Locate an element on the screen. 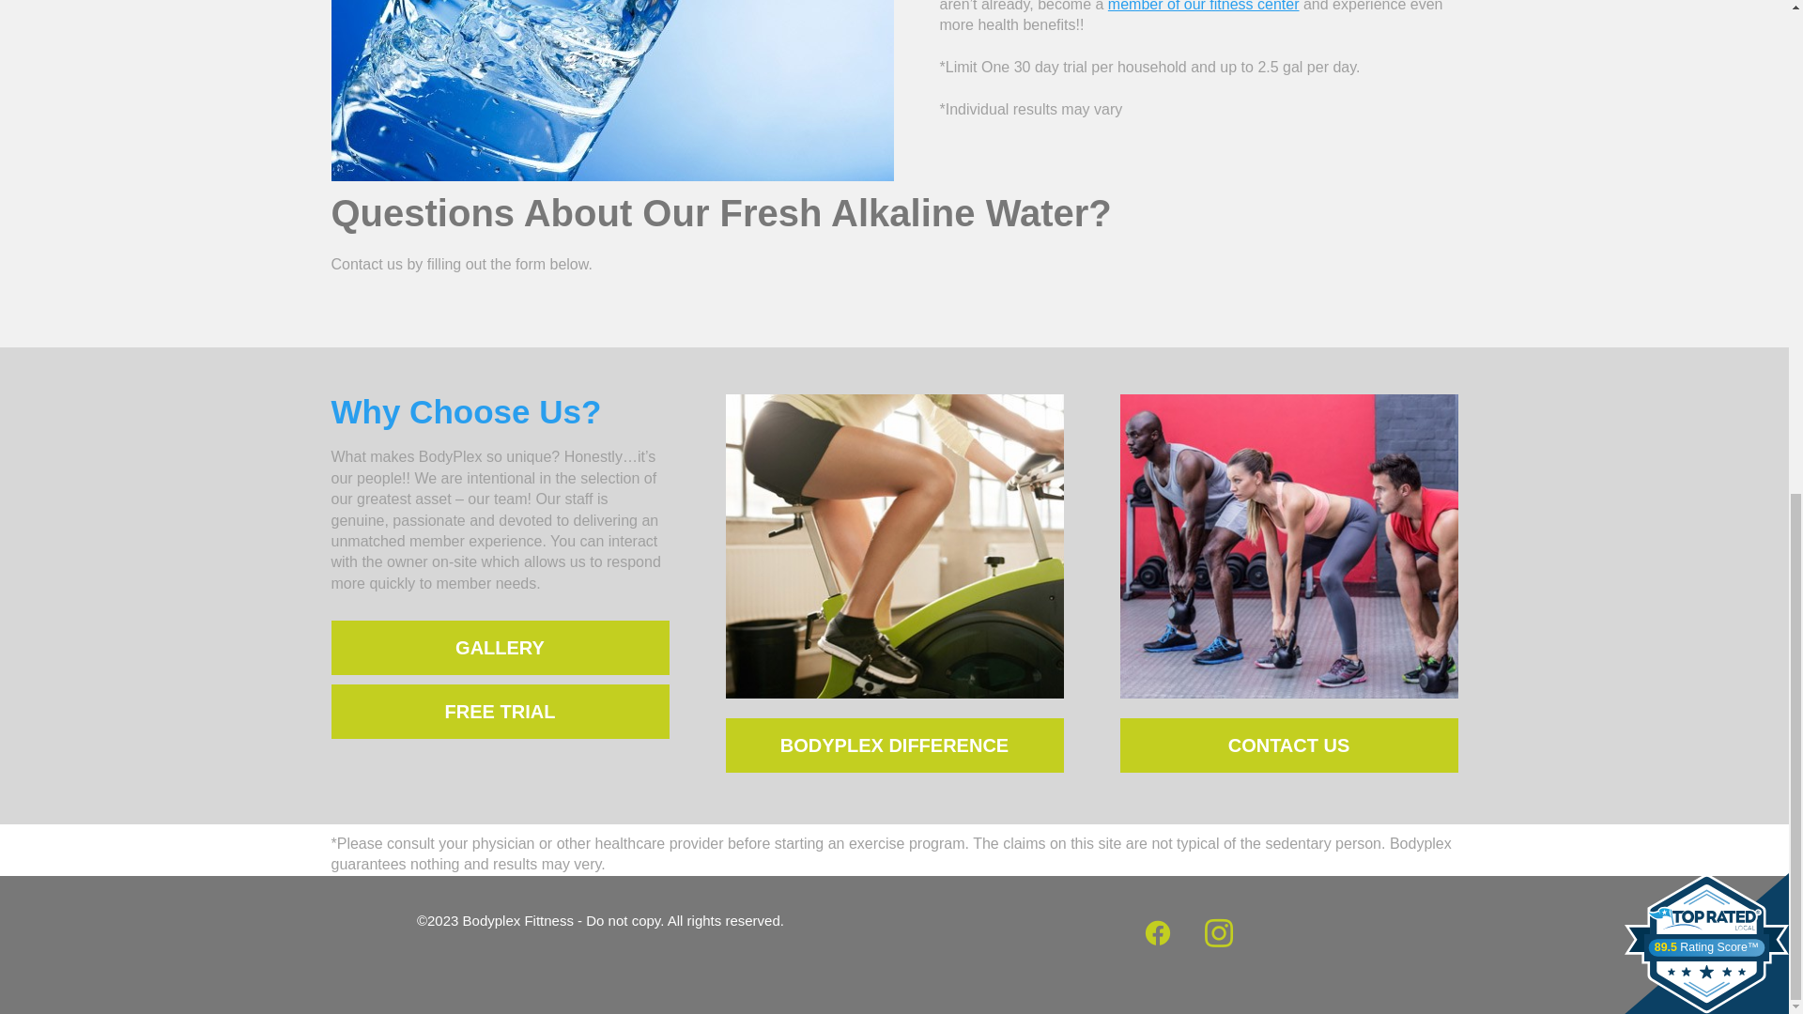 The image size is (1803, 1014). FREE TRIAL is located at coordinates (500, 712).